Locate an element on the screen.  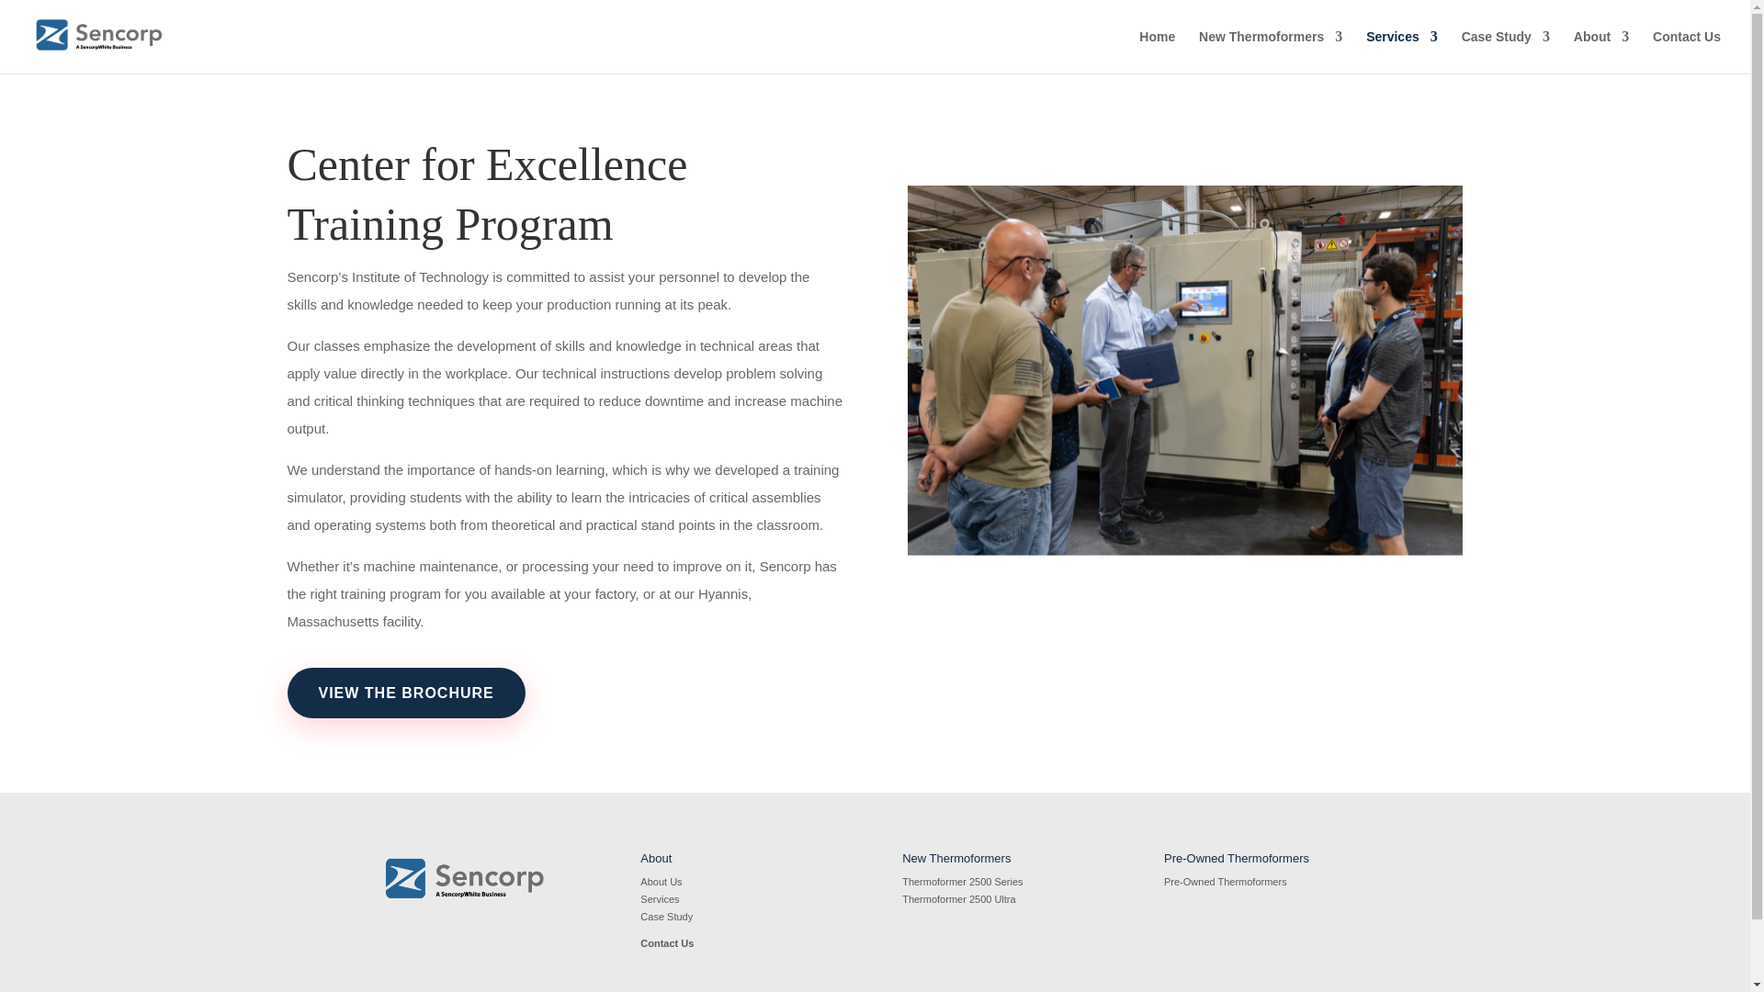
New Thermoformers is located at coordinates (1271, 51).